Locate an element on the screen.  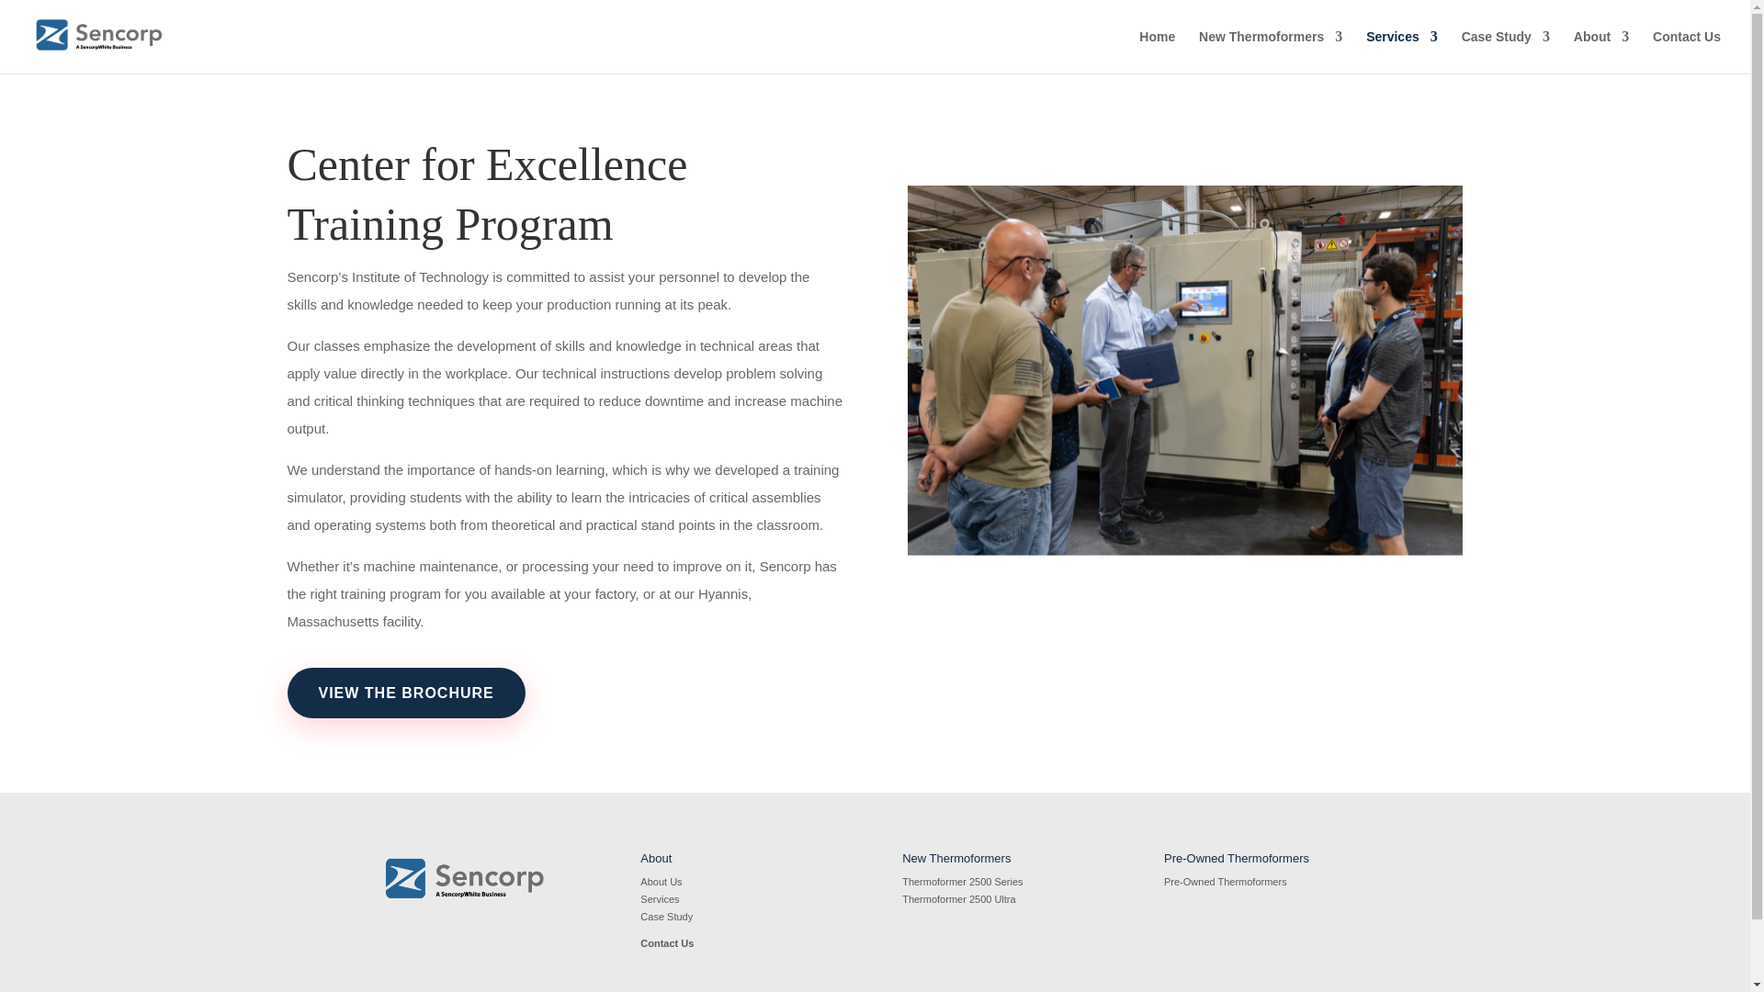
New Thermoformers is located at coordinates (1271, 51).